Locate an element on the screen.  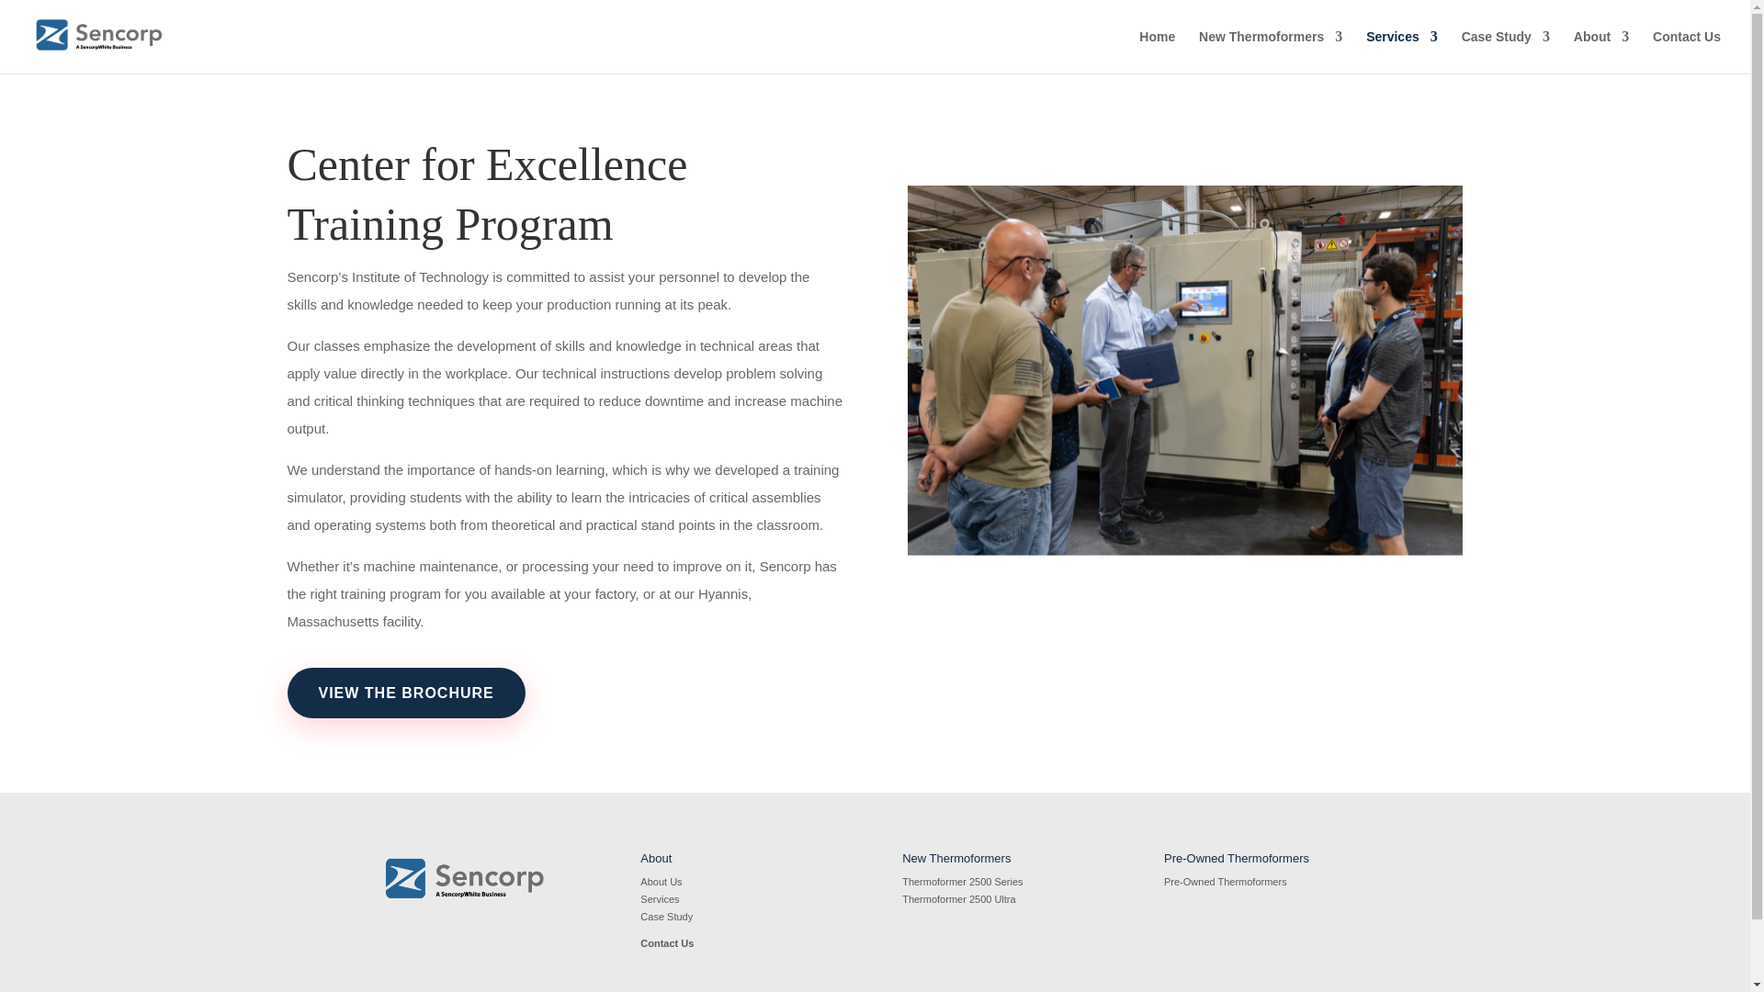
New Thermoformers is located at coordinates (1271, 51).